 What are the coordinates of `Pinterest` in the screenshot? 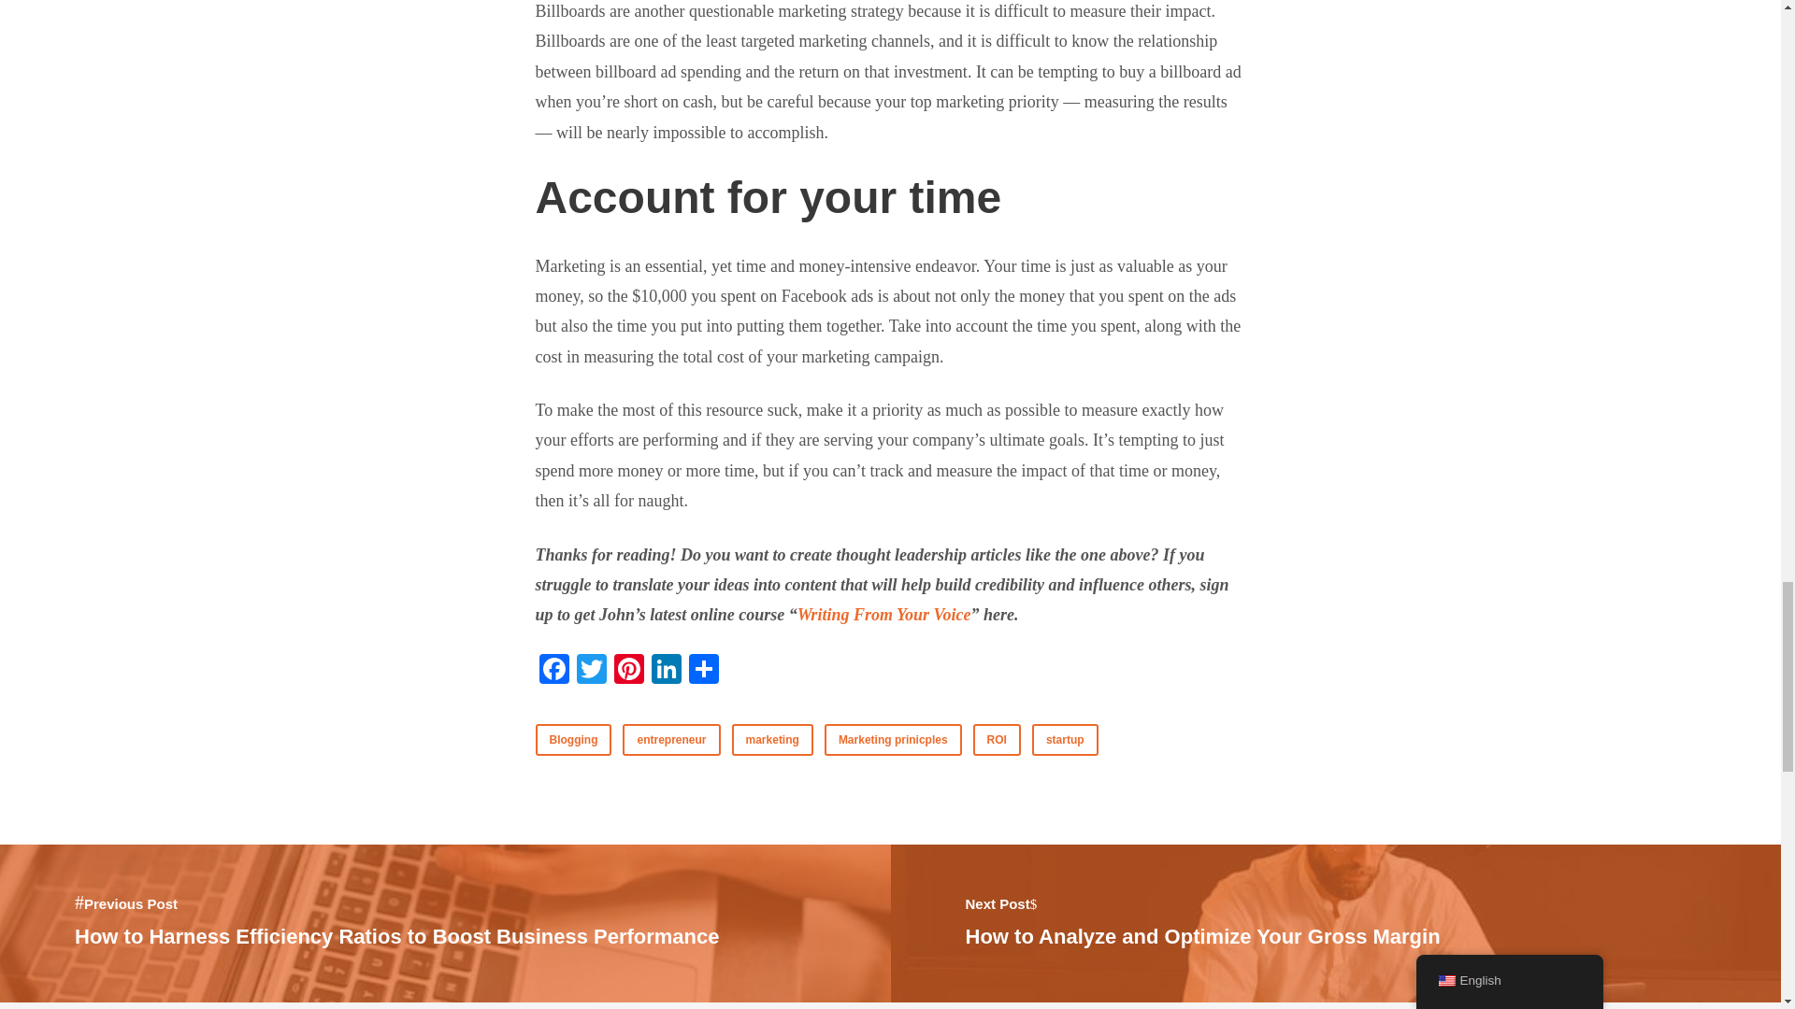 It's located at (628, 671).